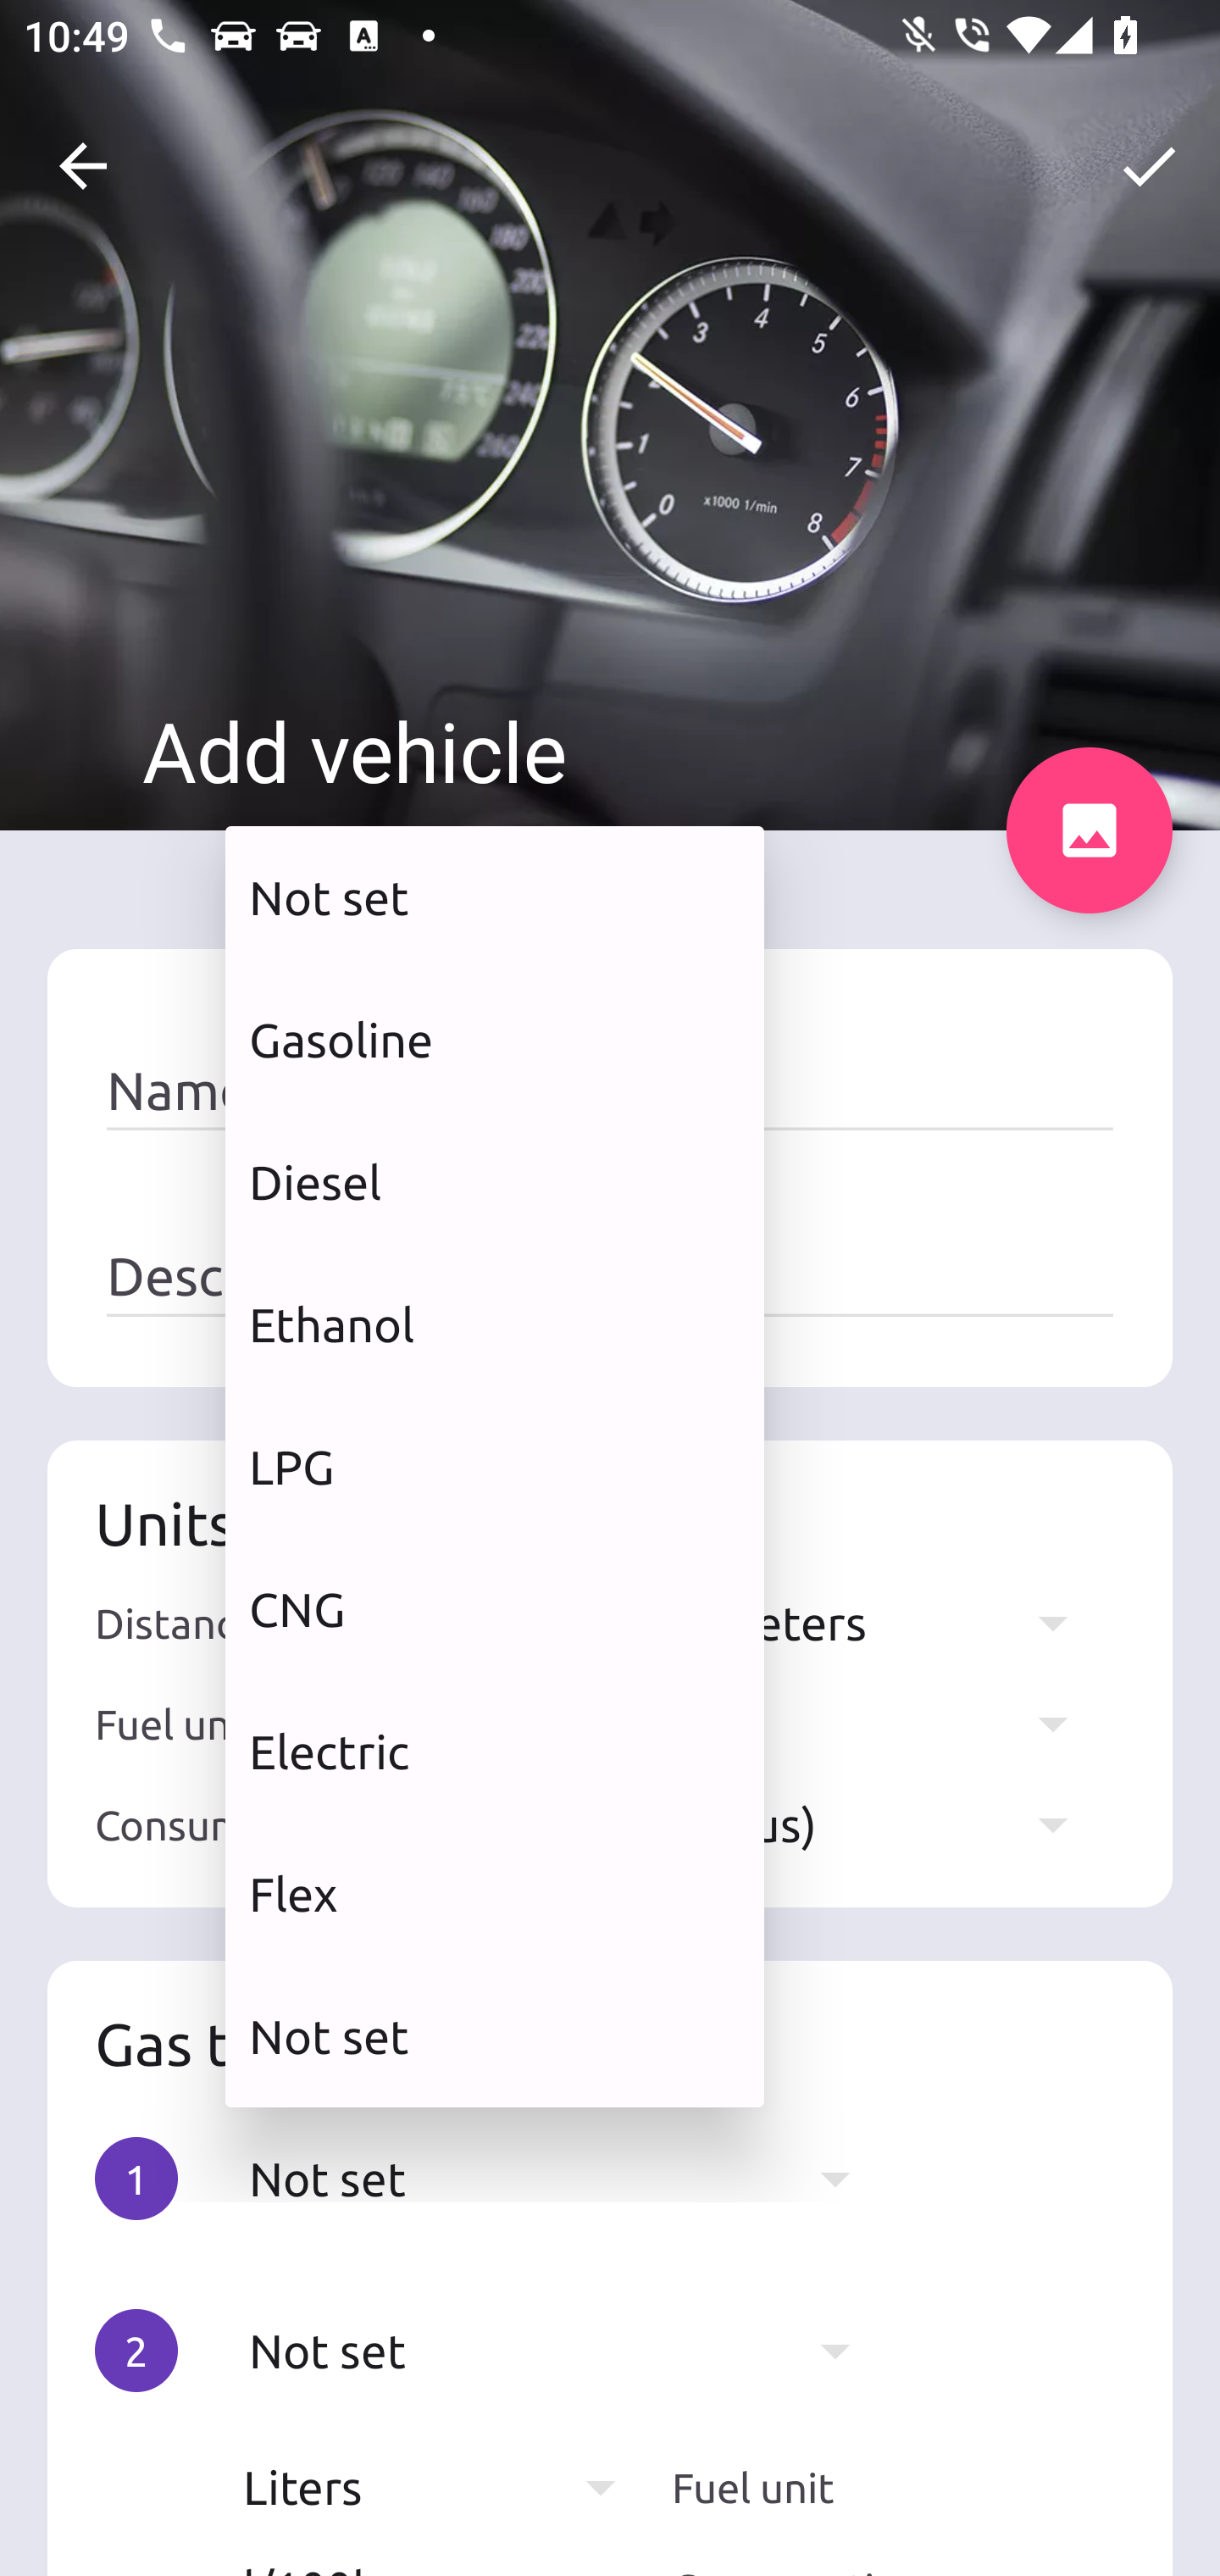  I want to click on Gasoline, so click(495, 1039).